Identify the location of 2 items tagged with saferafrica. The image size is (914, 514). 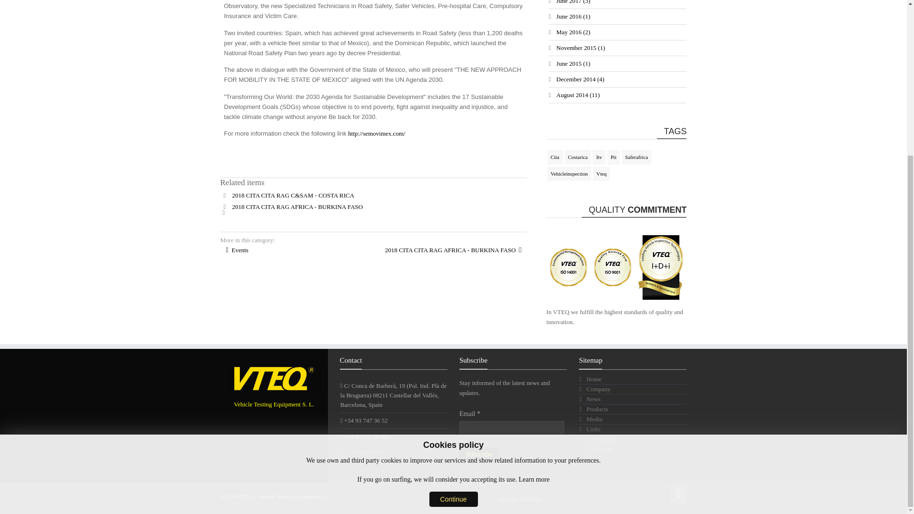
(636, 157).